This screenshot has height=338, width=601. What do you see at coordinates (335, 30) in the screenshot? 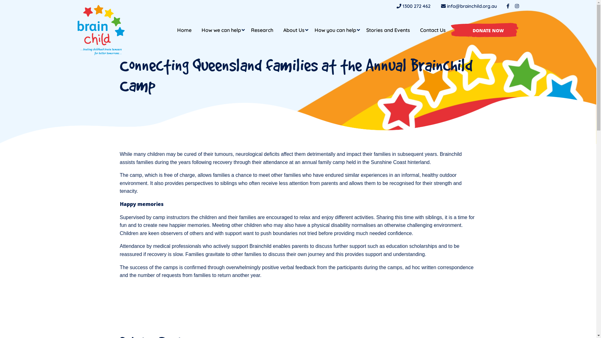
I see `How you can help` at bounding box center [335, 30].